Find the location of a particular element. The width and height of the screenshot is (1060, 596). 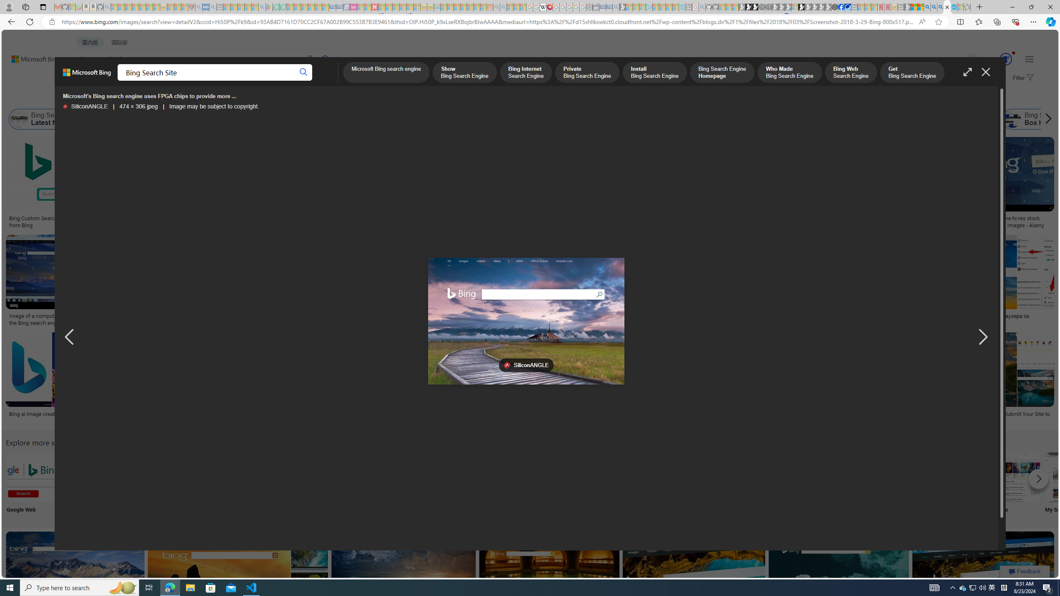

Bing Search App Icon is located at coordinates (305, 477).